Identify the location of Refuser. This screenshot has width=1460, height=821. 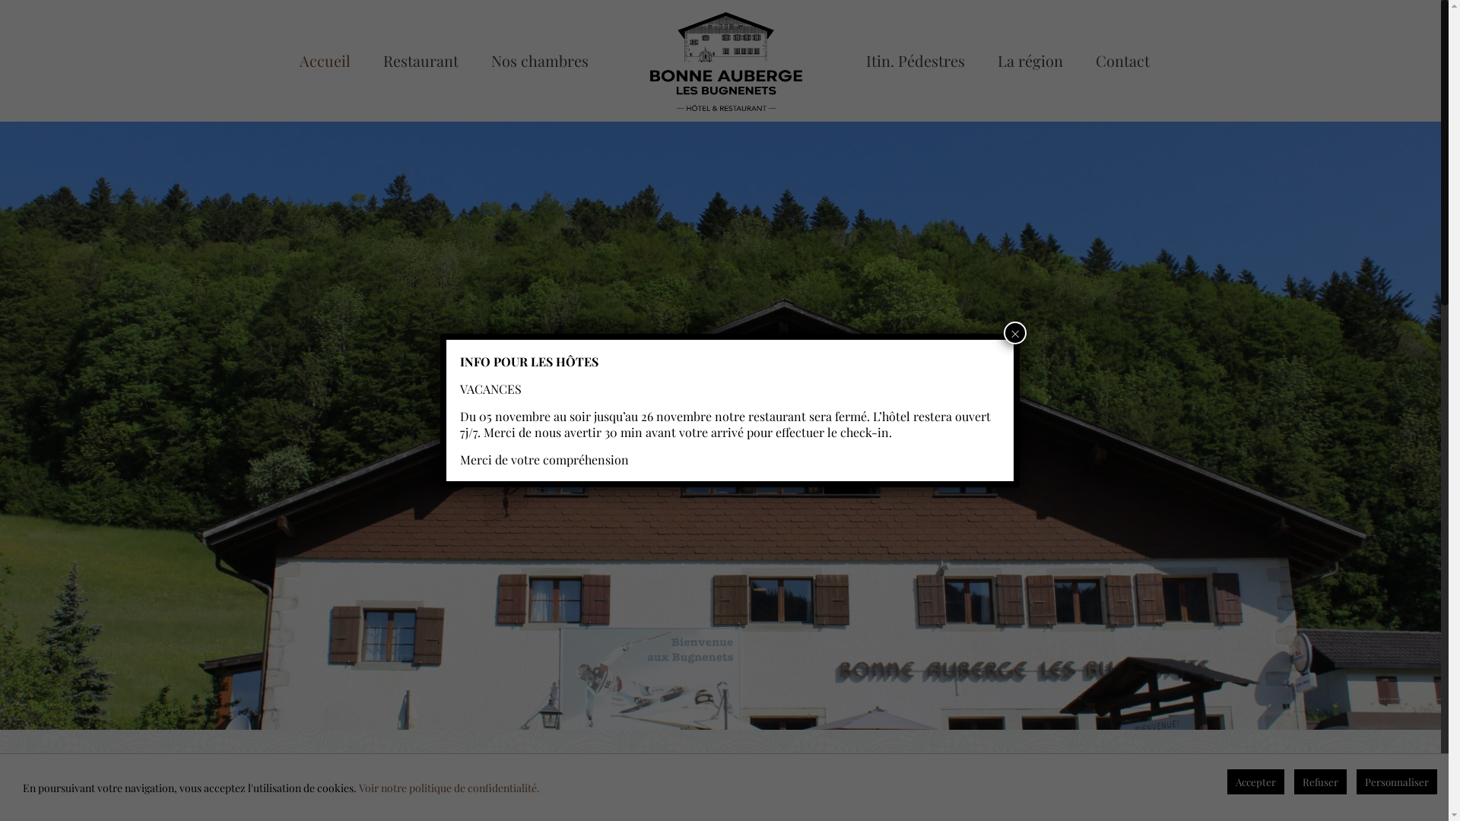
(1320, 781).